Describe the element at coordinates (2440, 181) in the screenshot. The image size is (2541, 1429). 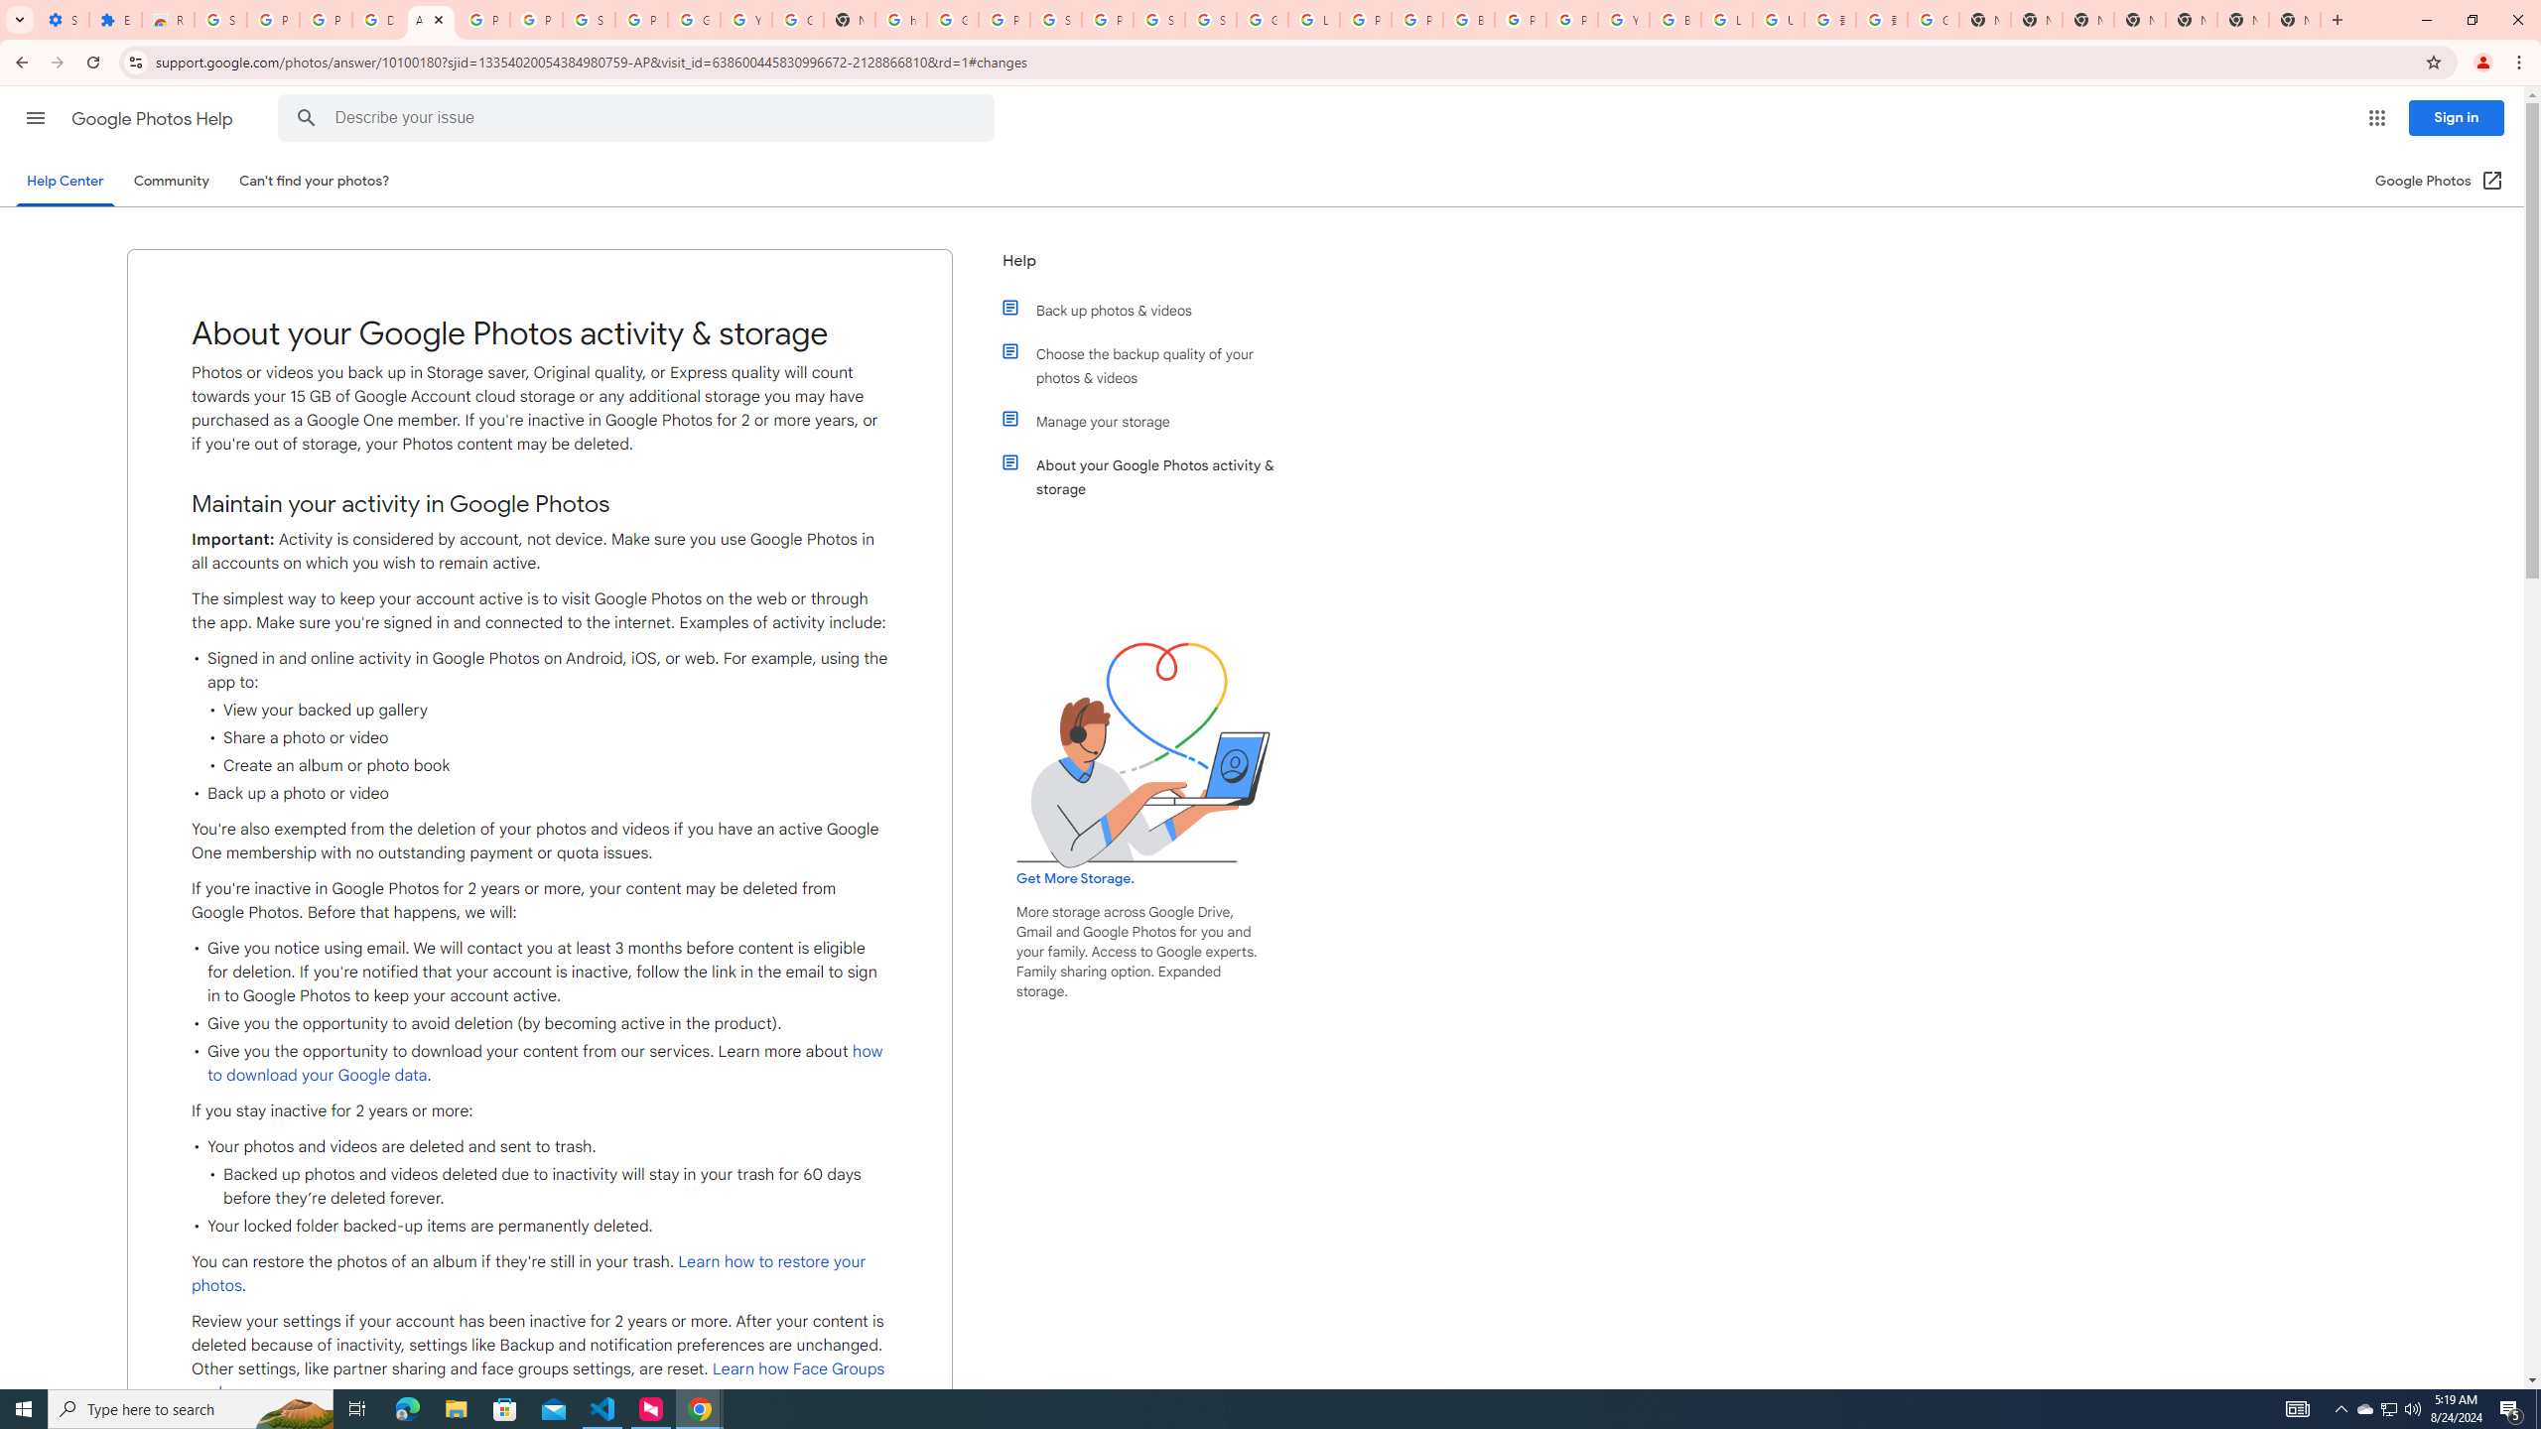
I see `Google Photos (Open in a new window)` at that location.